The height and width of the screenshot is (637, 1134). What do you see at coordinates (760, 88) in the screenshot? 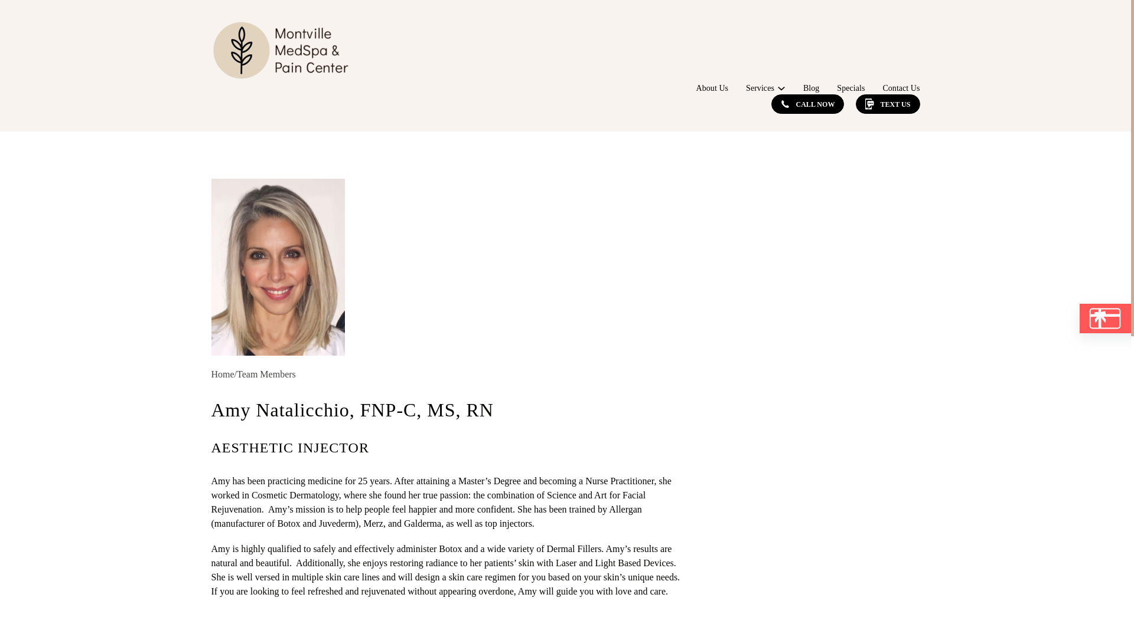
I see `Services` at bounding box center [760, 88].